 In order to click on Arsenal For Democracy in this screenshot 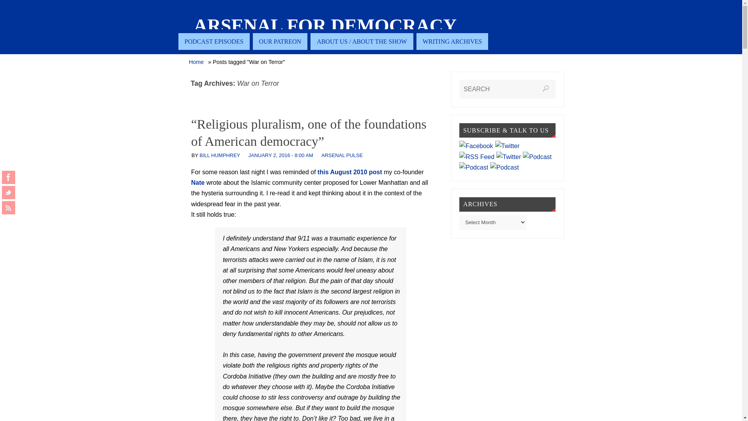, I will do `click(325, 26)`.